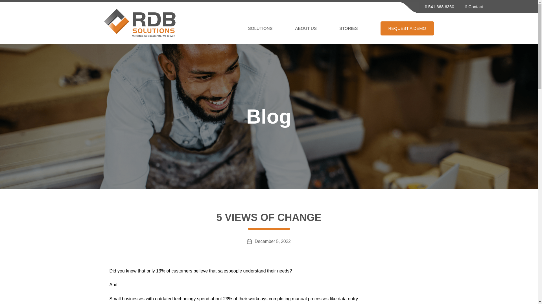 Image resolution: width=542 pixels, height=304 pixels. What do you see at coordinates (317, 28) in the screenshot?
I see `ABOUT US` at bounding box center [317, 28].